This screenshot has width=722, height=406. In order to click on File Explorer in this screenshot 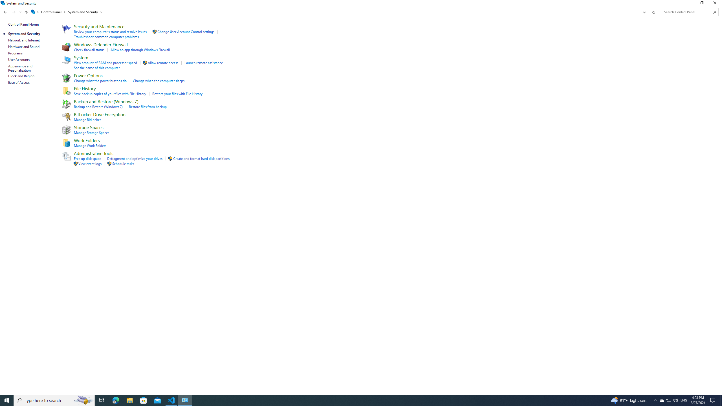, I will do `click(129, 400)`.